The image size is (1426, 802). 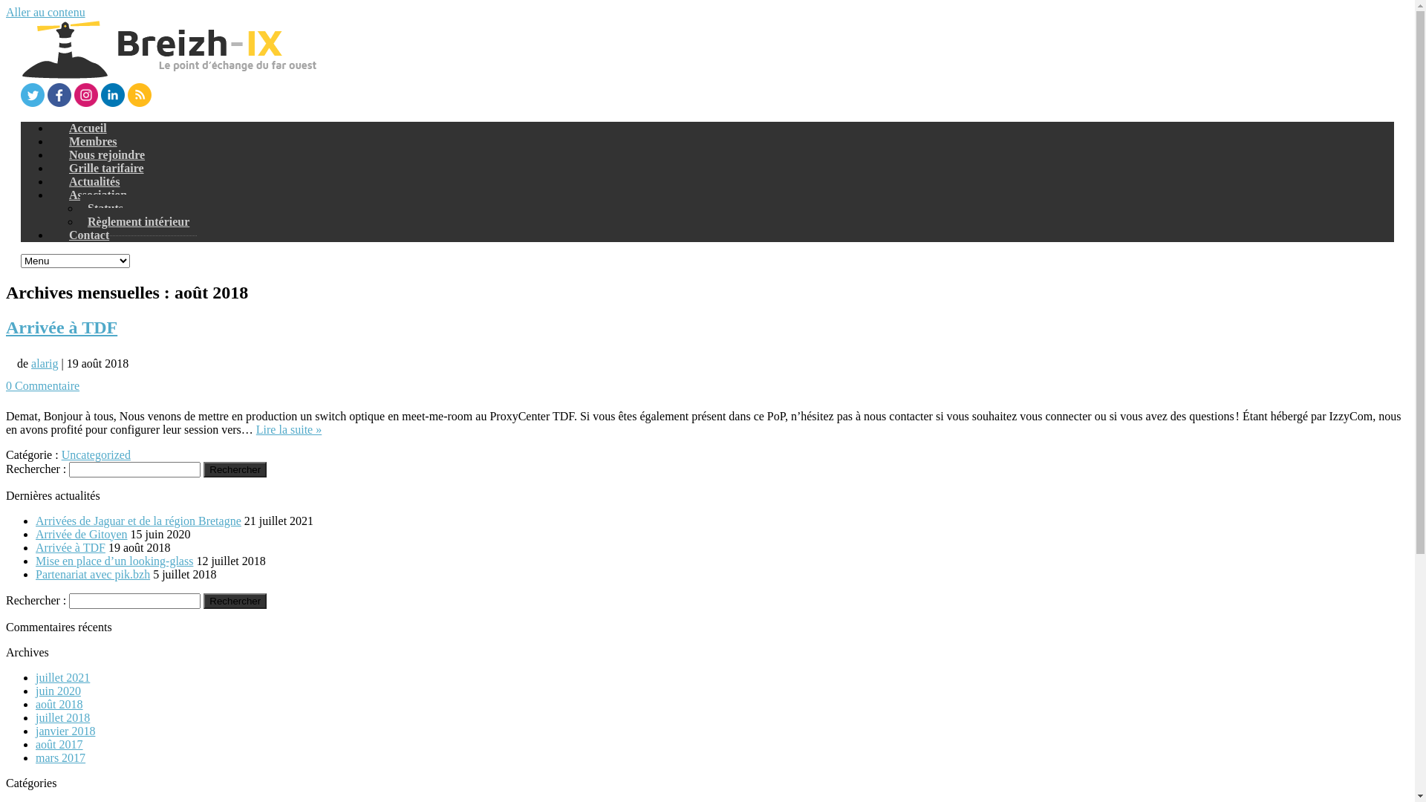 What do you see at coordinates (107, 168) in the screenshot?
I see `Grille tarifaire` at bounding box center [107, 168].